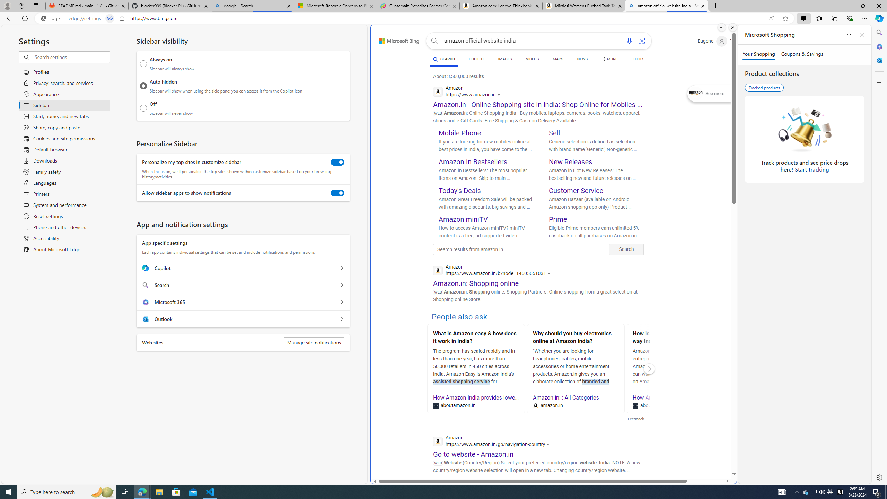  I want to click on NEWS, so click(582, 60).